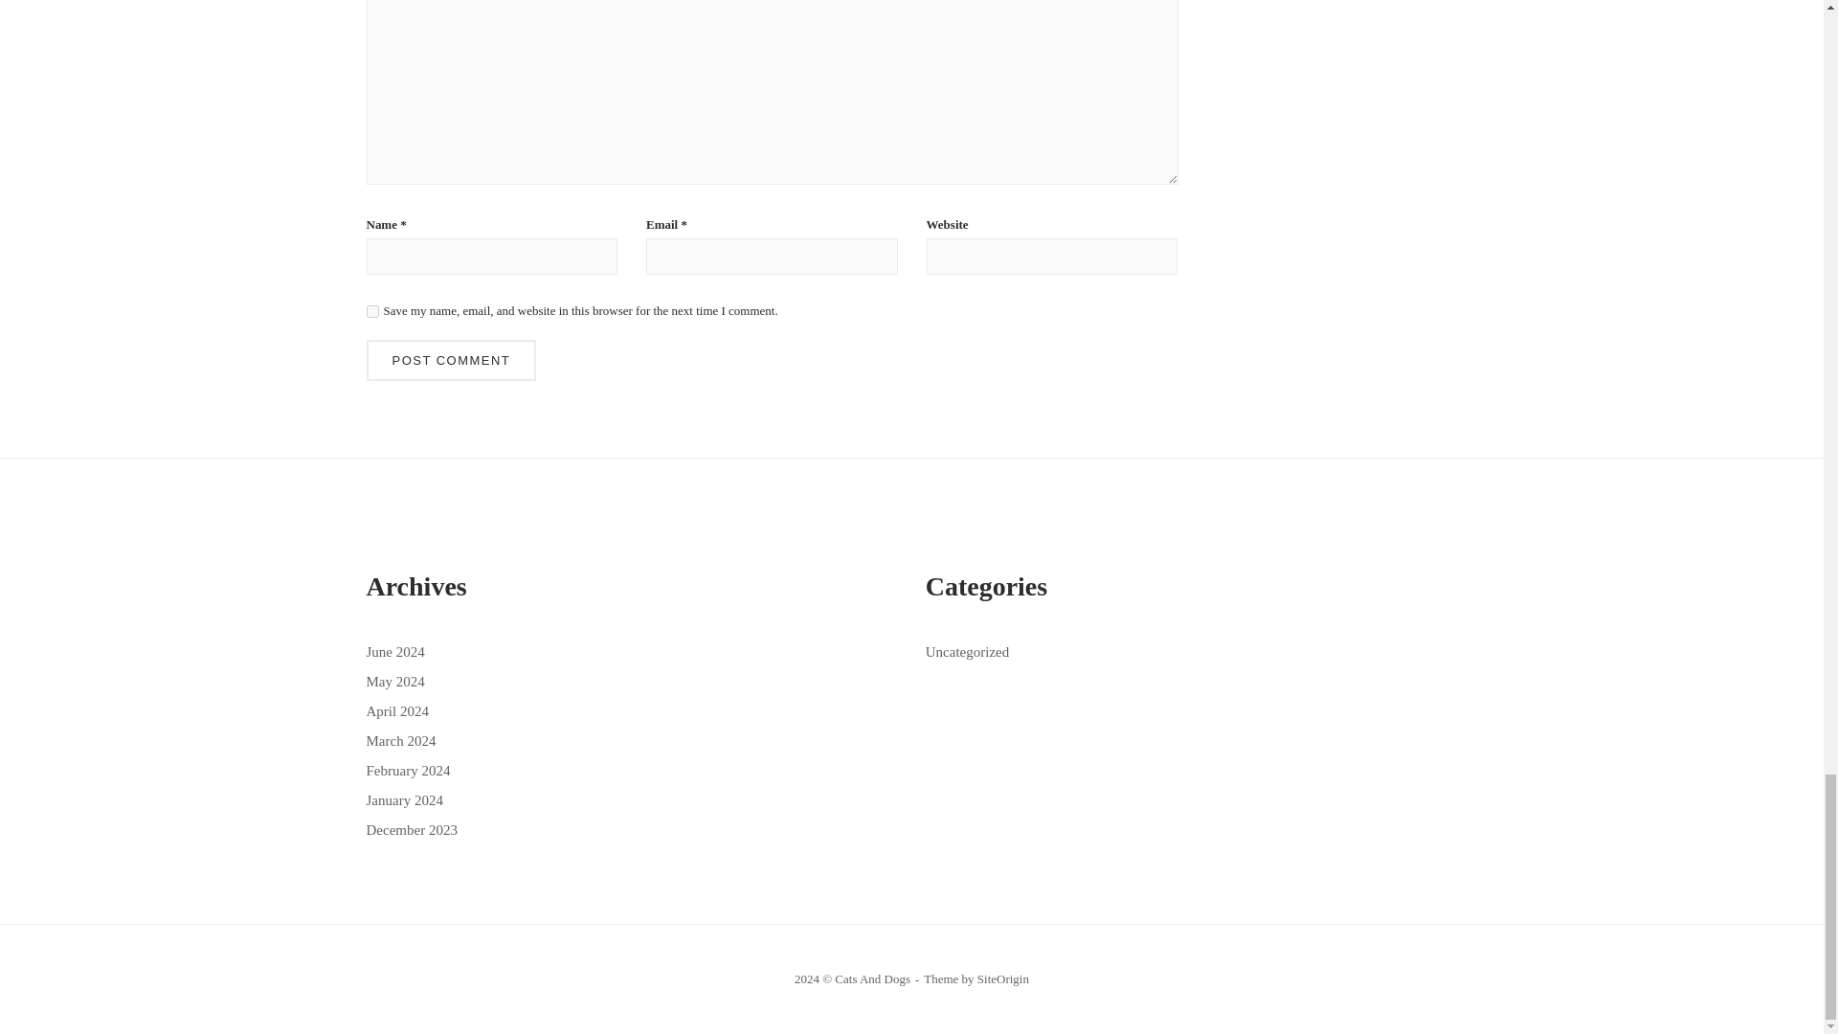 Image resolution: width=1838 pixels, height=1034 pixels. I want to click on April 2024, so click(396, 710).